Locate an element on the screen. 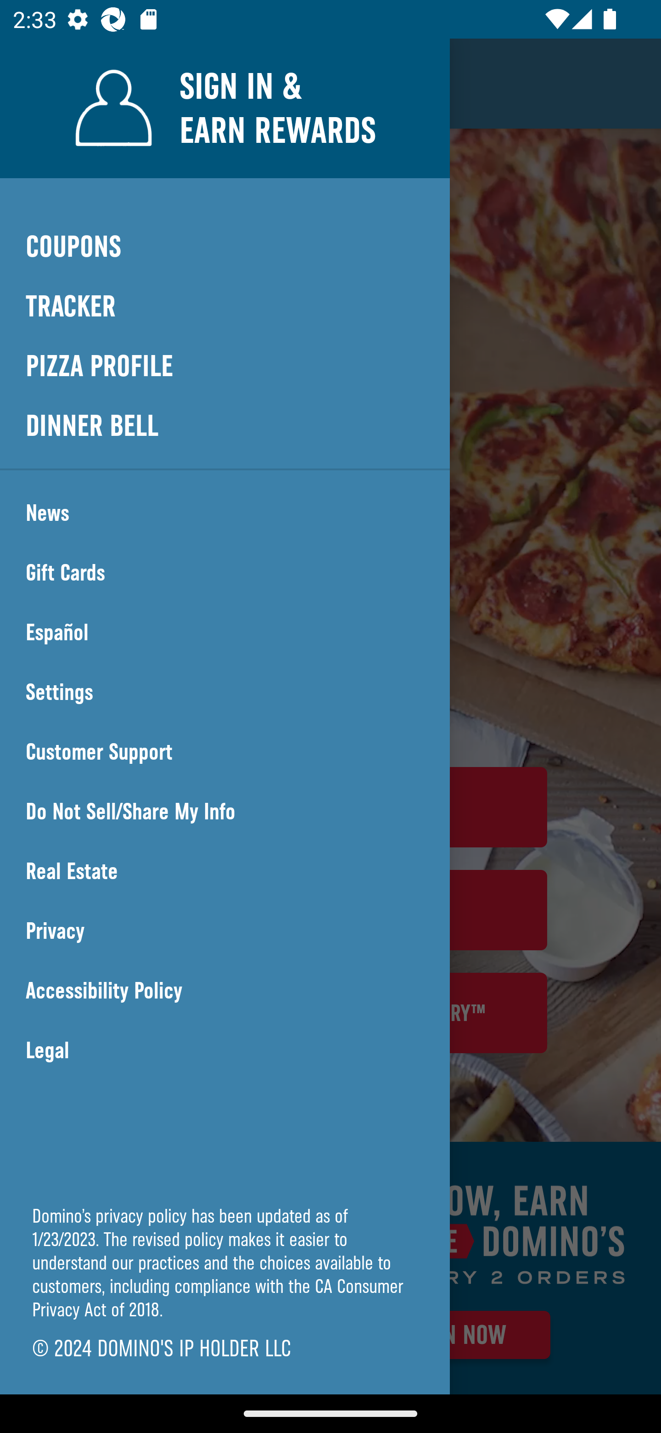  TRACKER is located at coordinates (225, 307).